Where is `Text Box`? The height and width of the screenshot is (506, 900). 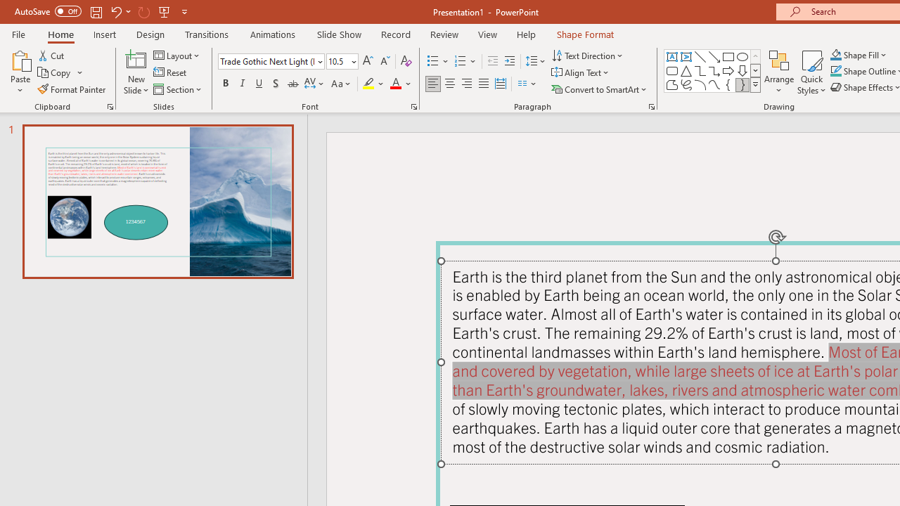 Text Box is located at coordinates (672, 56).